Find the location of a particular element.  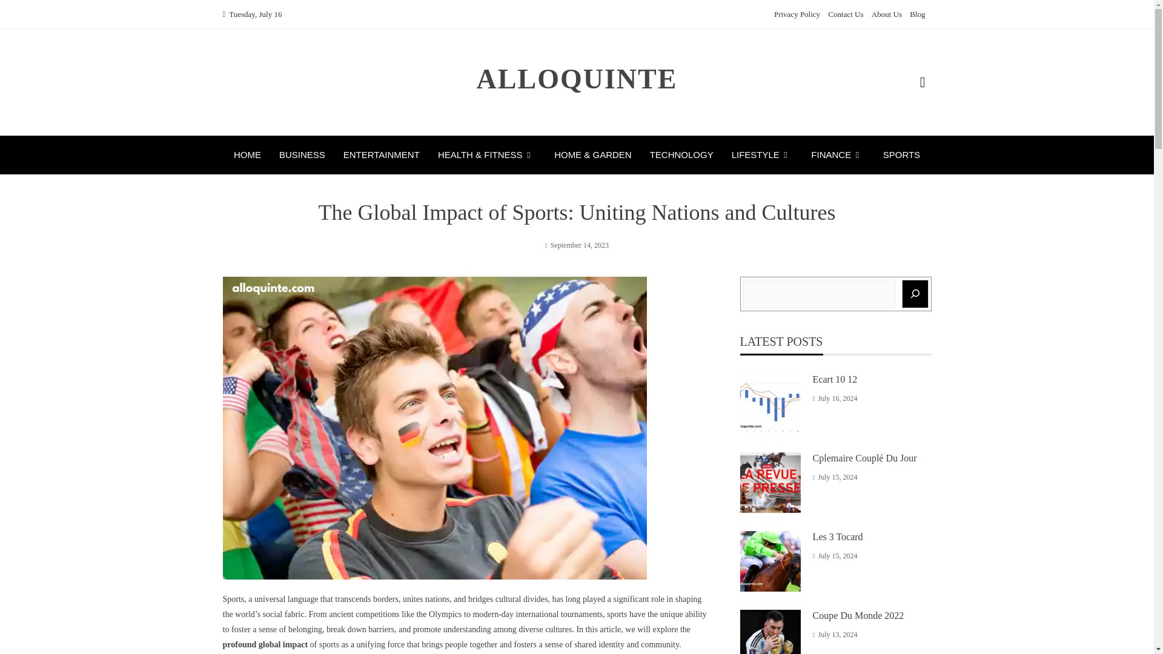

BUSINESS is located at coordinates (302, 155).